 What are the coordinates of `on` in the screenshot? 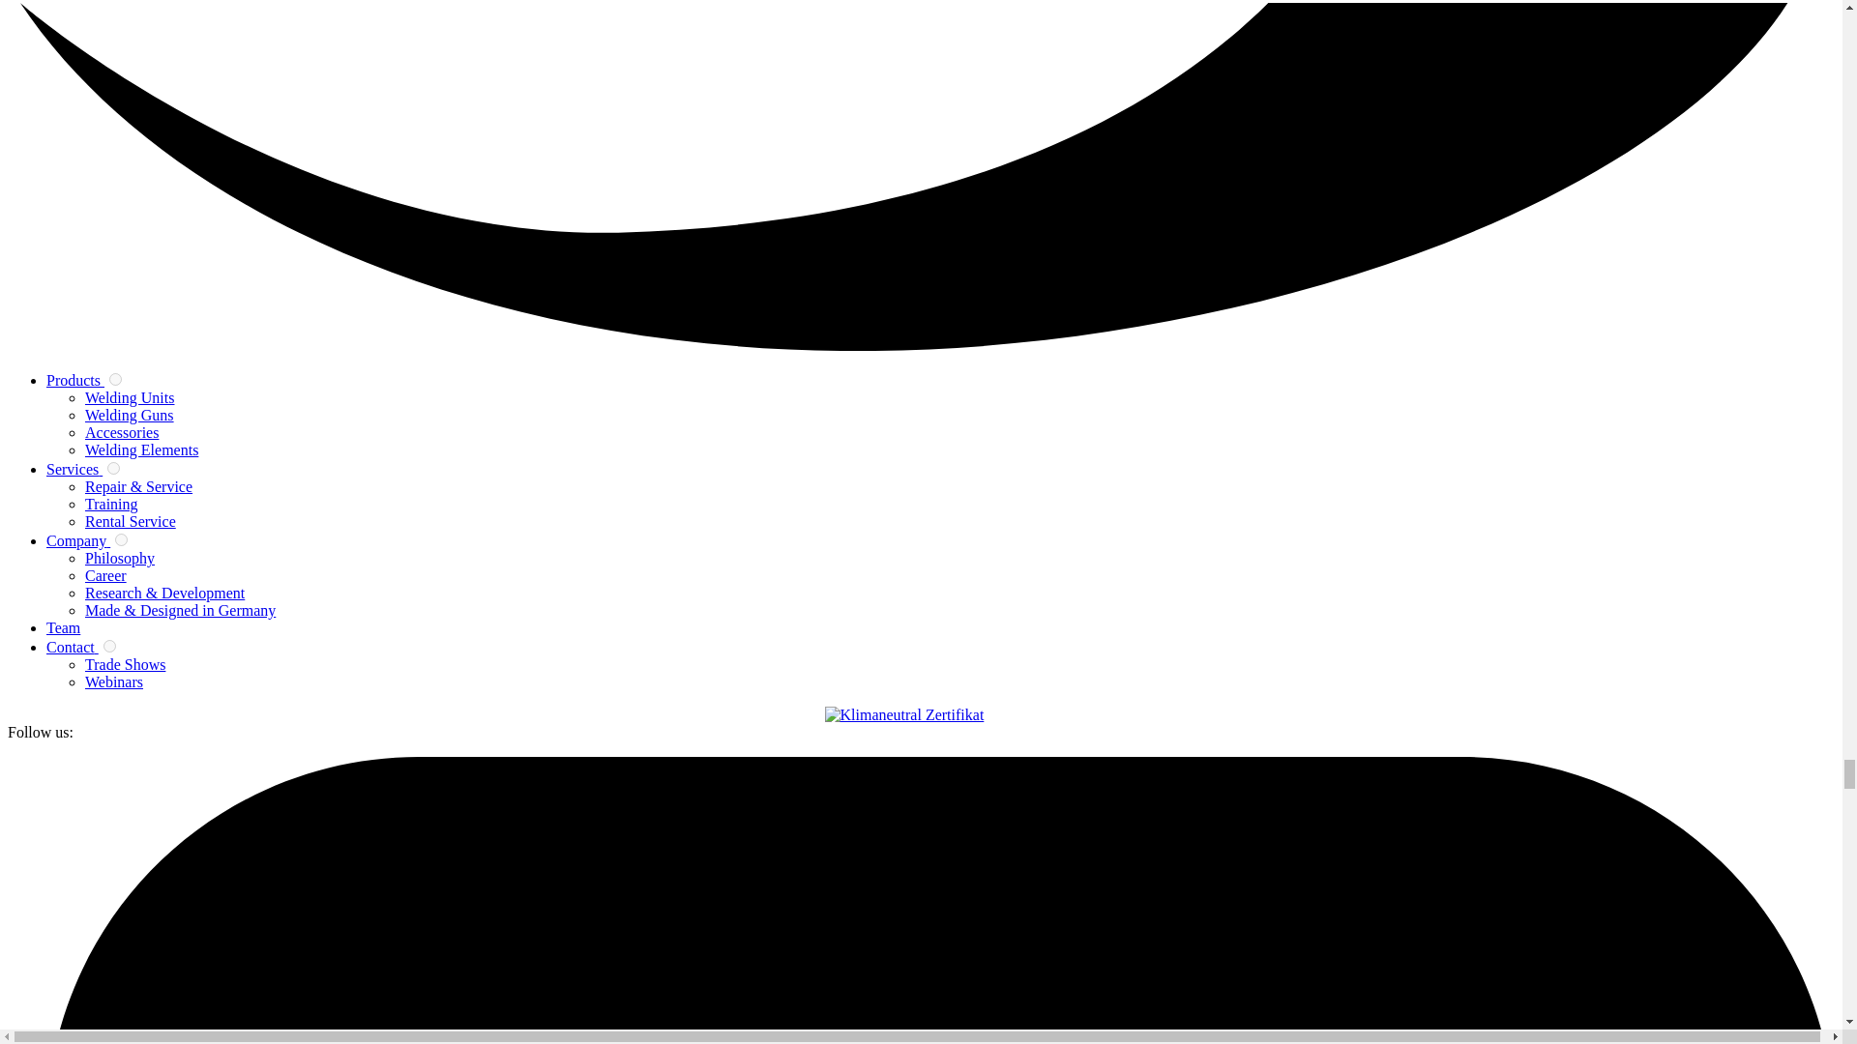 It's located at (122, 539).